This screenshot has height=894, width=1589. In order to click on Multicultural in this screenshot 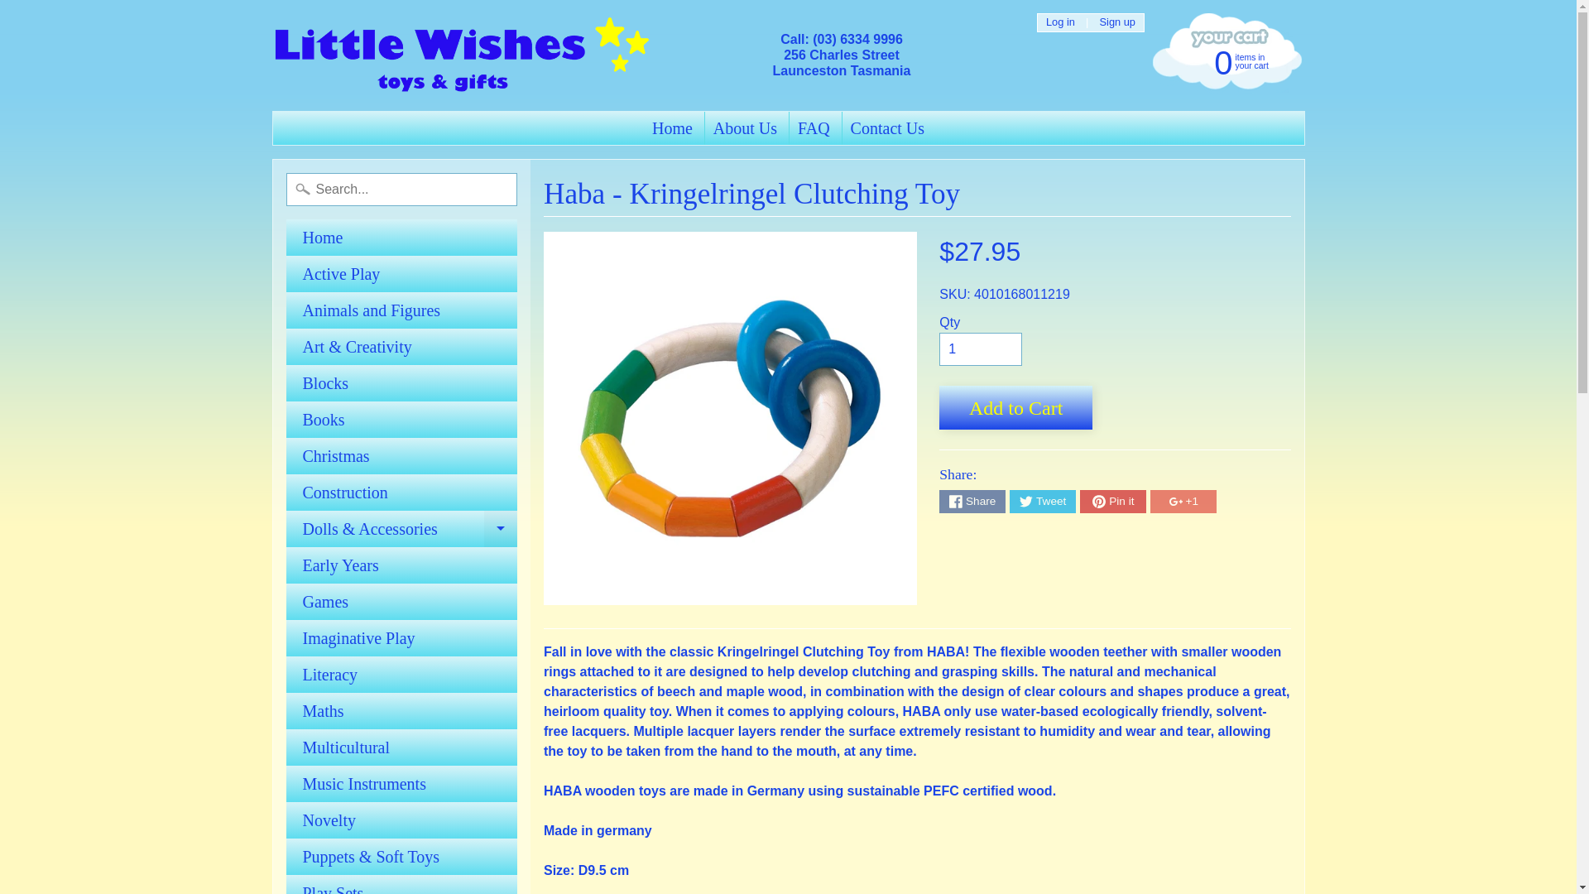, I will do `click(1225, 61)`.